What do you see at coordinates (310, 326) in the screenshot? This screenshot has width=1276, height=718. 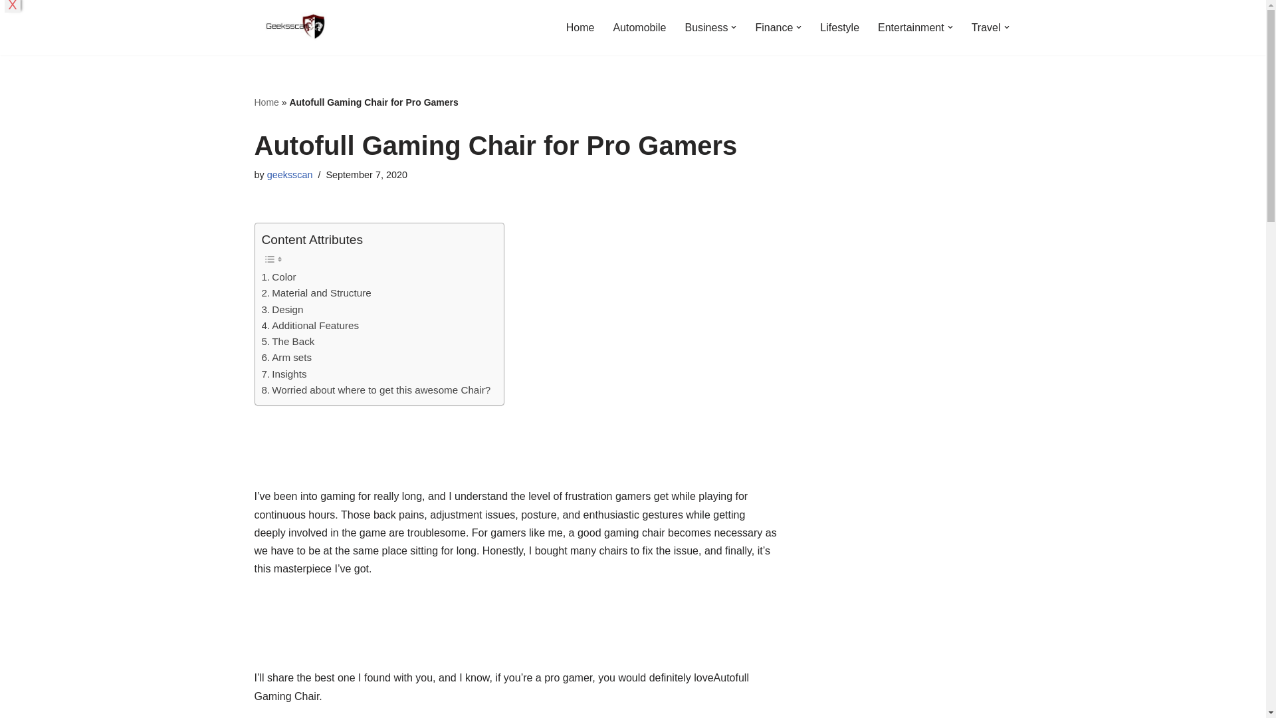 I see `Additional Features` at bounding box center [310, 326].